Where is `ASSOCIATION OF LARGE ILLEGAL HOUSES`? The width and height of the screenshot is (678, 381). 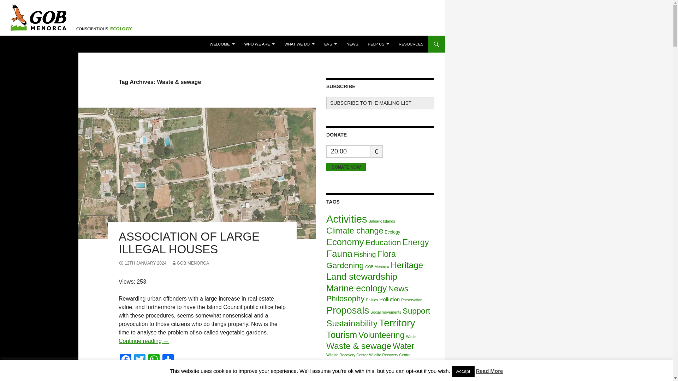
ASSOCIATION OF LARGE ILLEGAL HOUSES is located at coordinates (189, 243).